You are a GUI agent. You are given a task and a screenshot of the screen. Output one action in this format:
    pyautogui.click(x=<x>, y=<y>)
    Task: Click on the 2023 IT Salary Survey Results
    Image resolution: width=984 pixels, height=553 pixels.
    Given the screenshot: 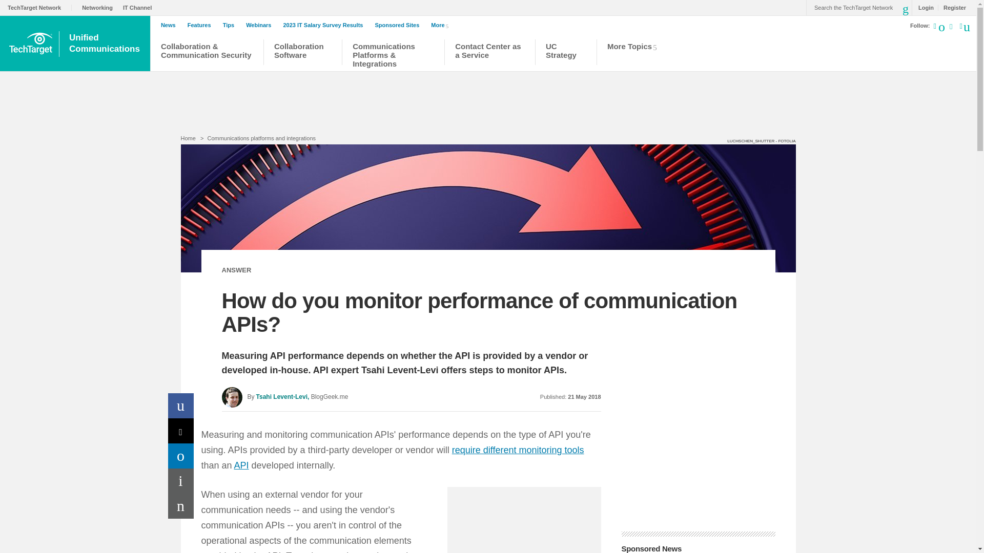 What is the action you would take?
    pyautogui.click(x=325, y=25)
    